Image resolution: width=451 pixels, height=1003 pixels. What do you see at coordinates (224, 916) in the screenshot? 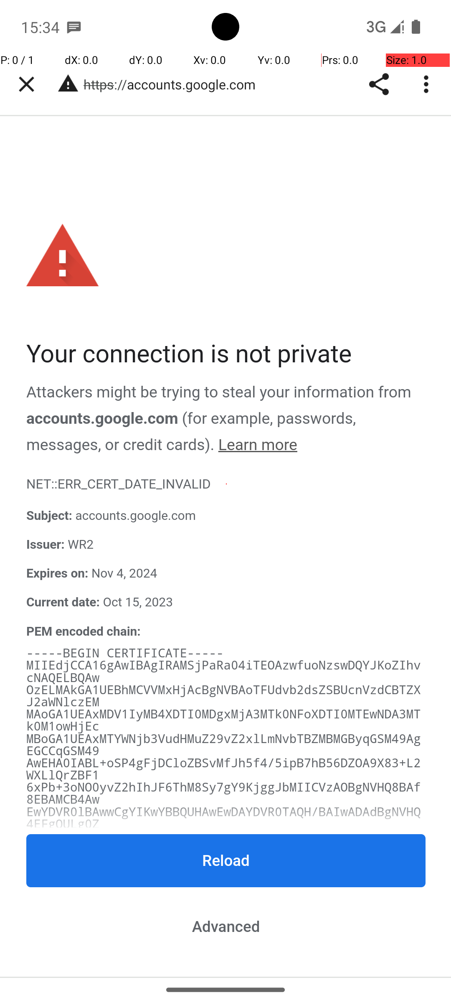
I see `VR0RBC4wLIITYWNjb3VudHMuZ29vZ2xlLmNvbYIVKi5wYXJ0bmVyLmFuZHJvaWQu` at bounding box center [224, 916].